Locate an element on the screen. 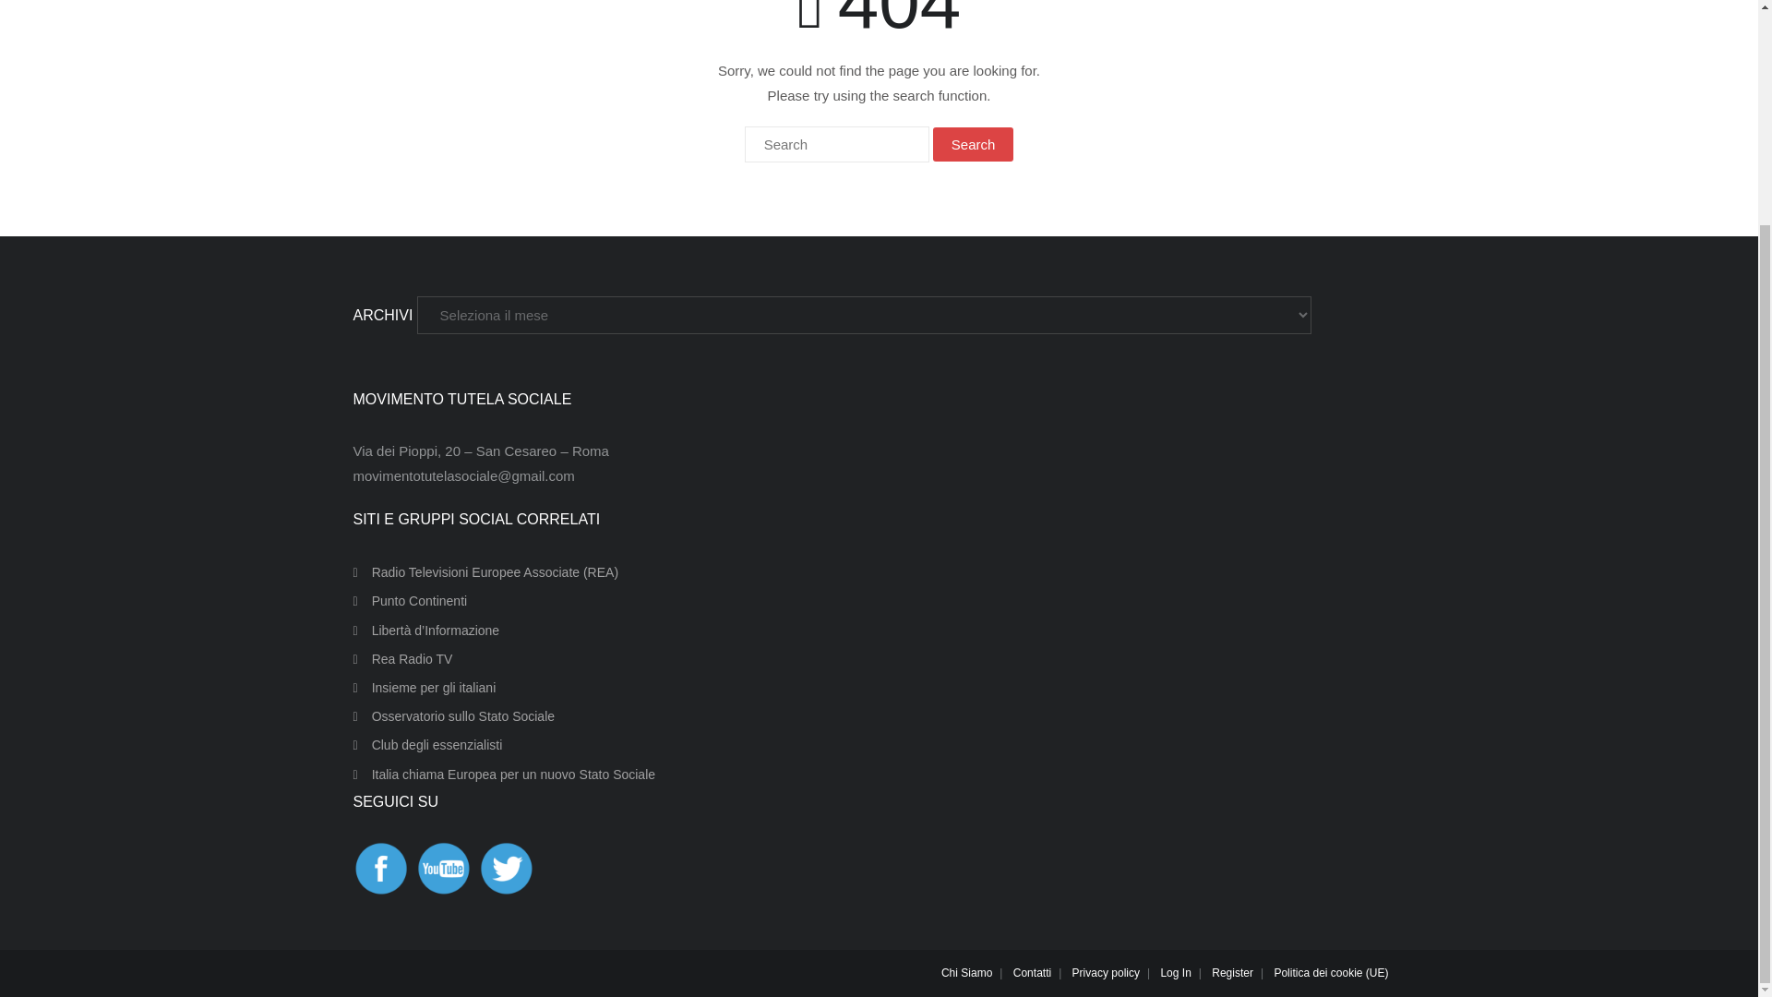  Punto Continenti is located at coordinates (410, 602).